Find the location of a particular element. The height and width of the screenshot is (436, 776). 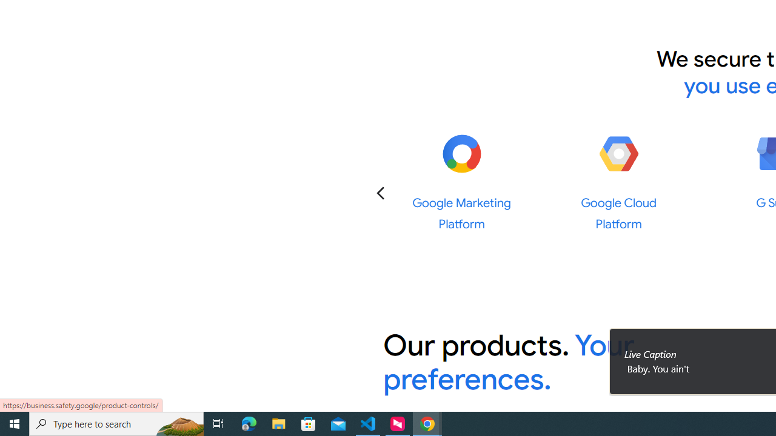

Go to the previous slide is located at coordinates (381, 193).